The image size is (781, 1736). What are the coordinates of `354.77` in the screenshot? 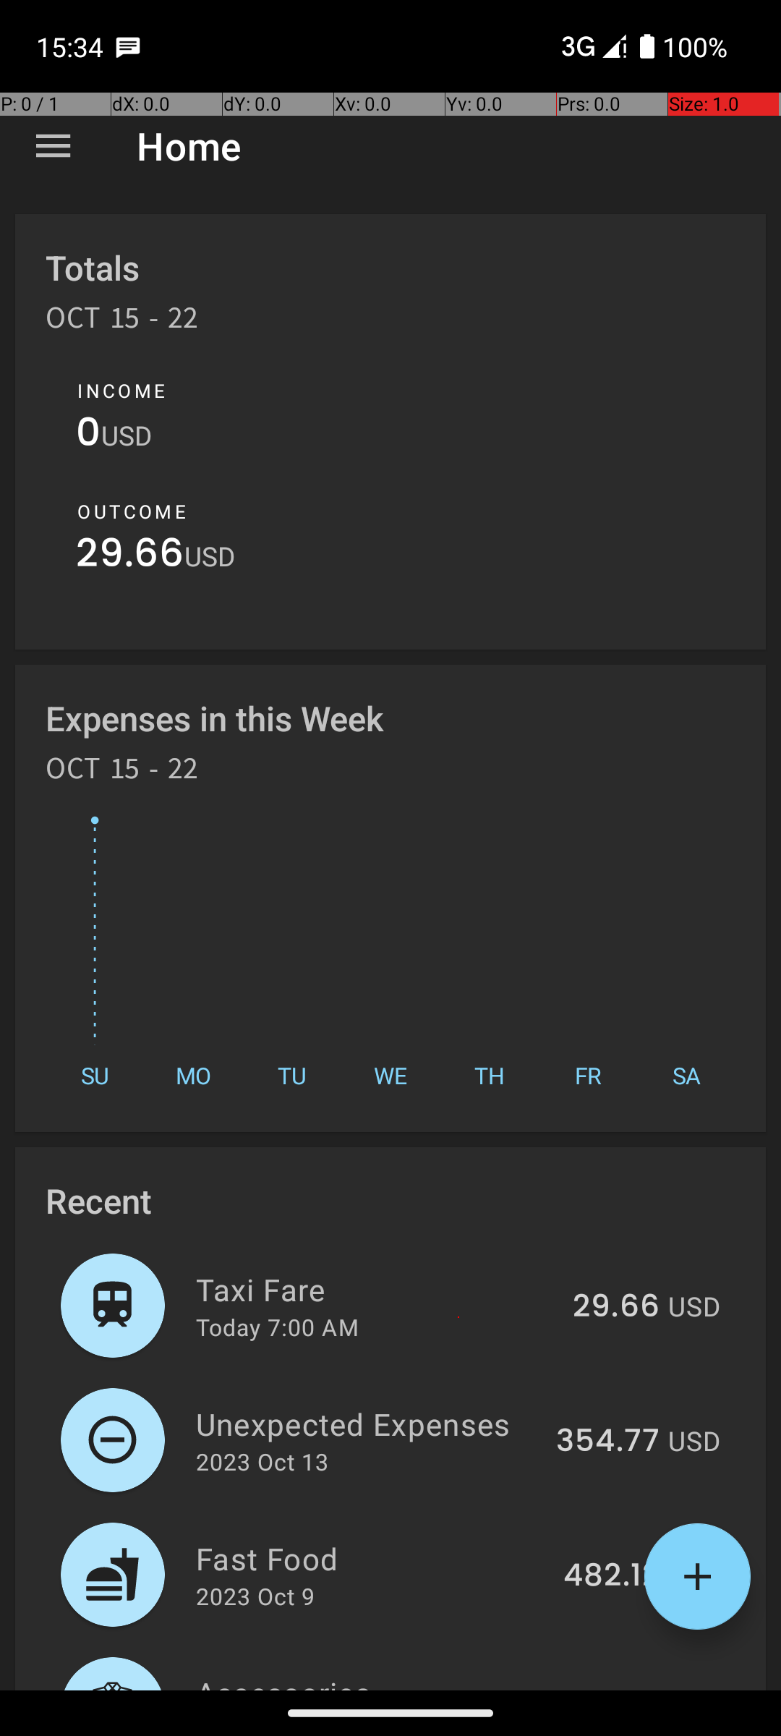 It's located at (607, 1442).